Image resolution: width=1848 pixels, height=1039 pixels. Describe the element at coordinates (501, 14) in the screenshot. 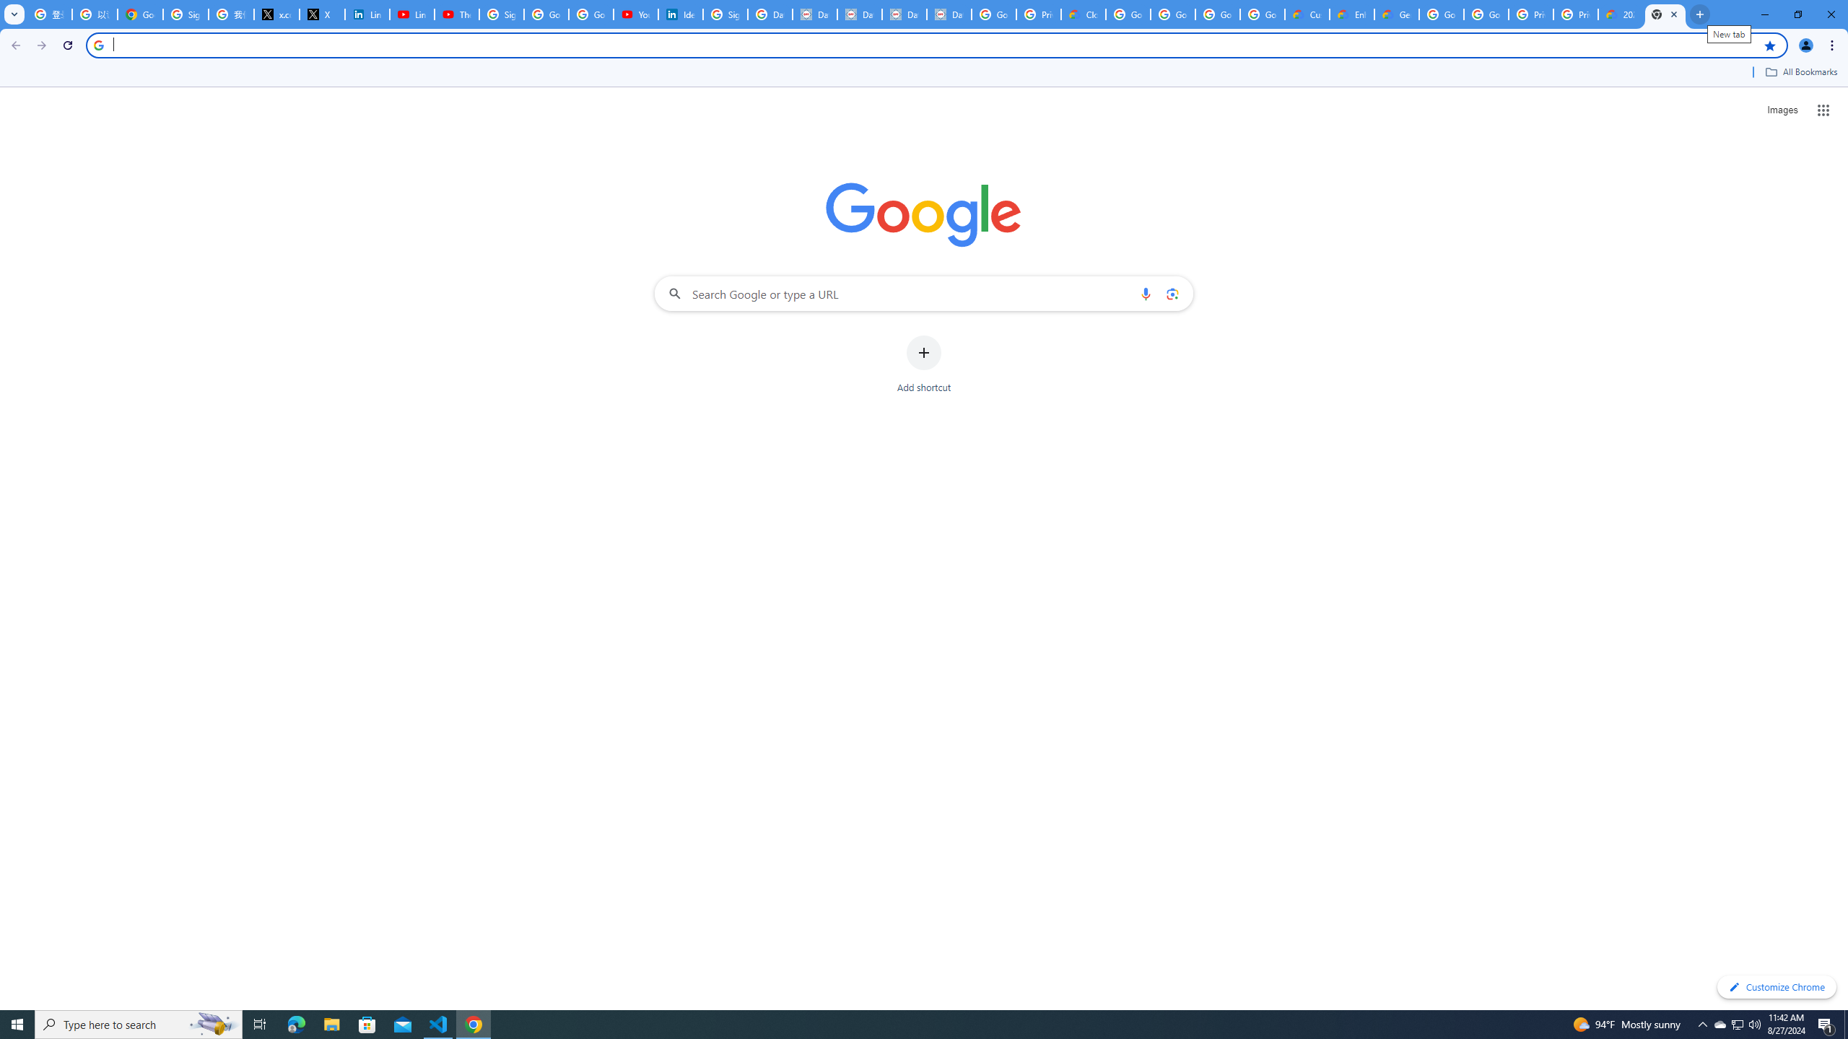

I see `Sign in - Google Accounts` at that location.